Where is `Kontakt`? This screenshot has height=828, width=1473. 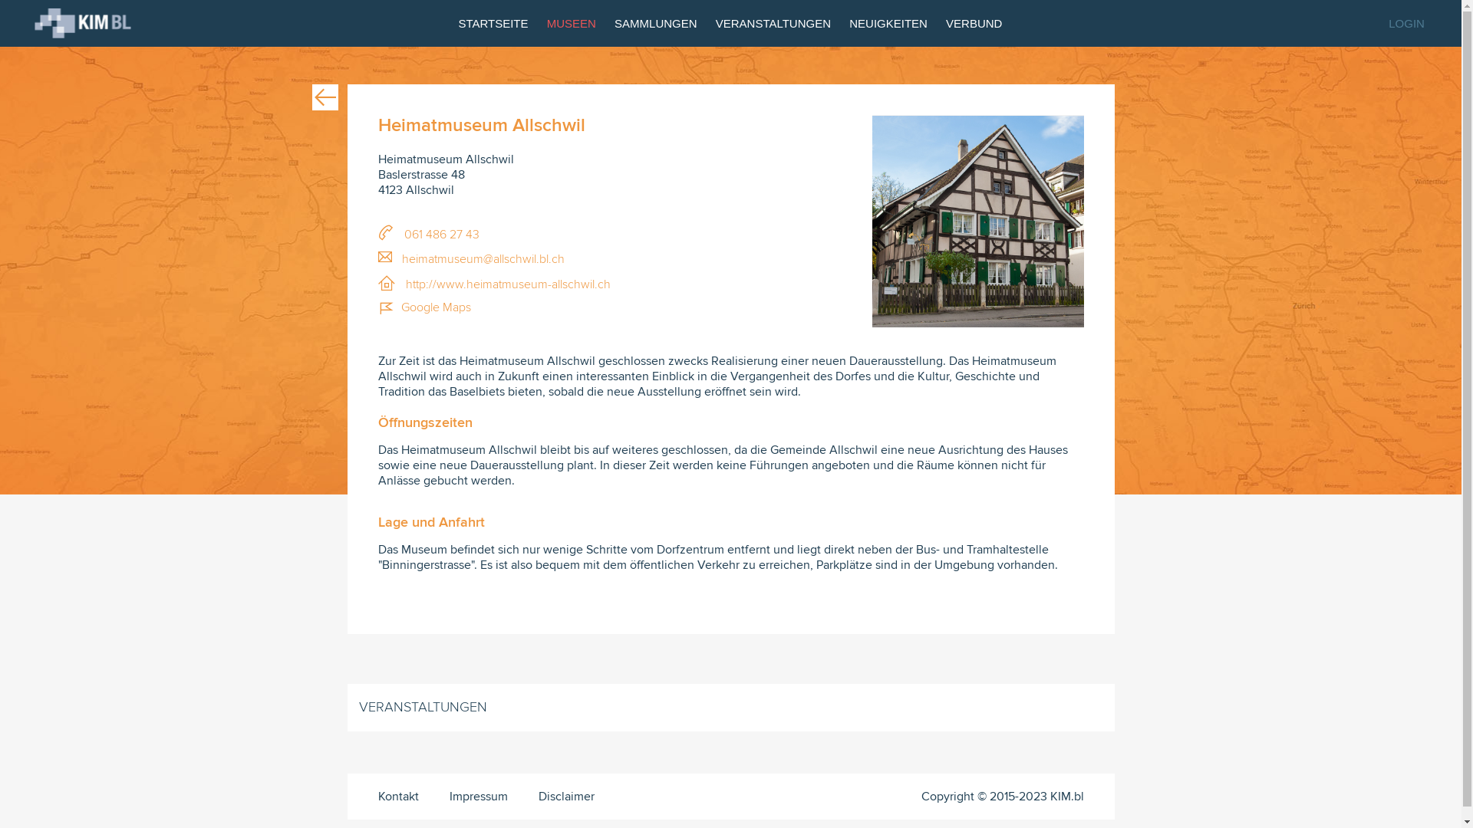 Kontakt is located at coordinates (397, 797).